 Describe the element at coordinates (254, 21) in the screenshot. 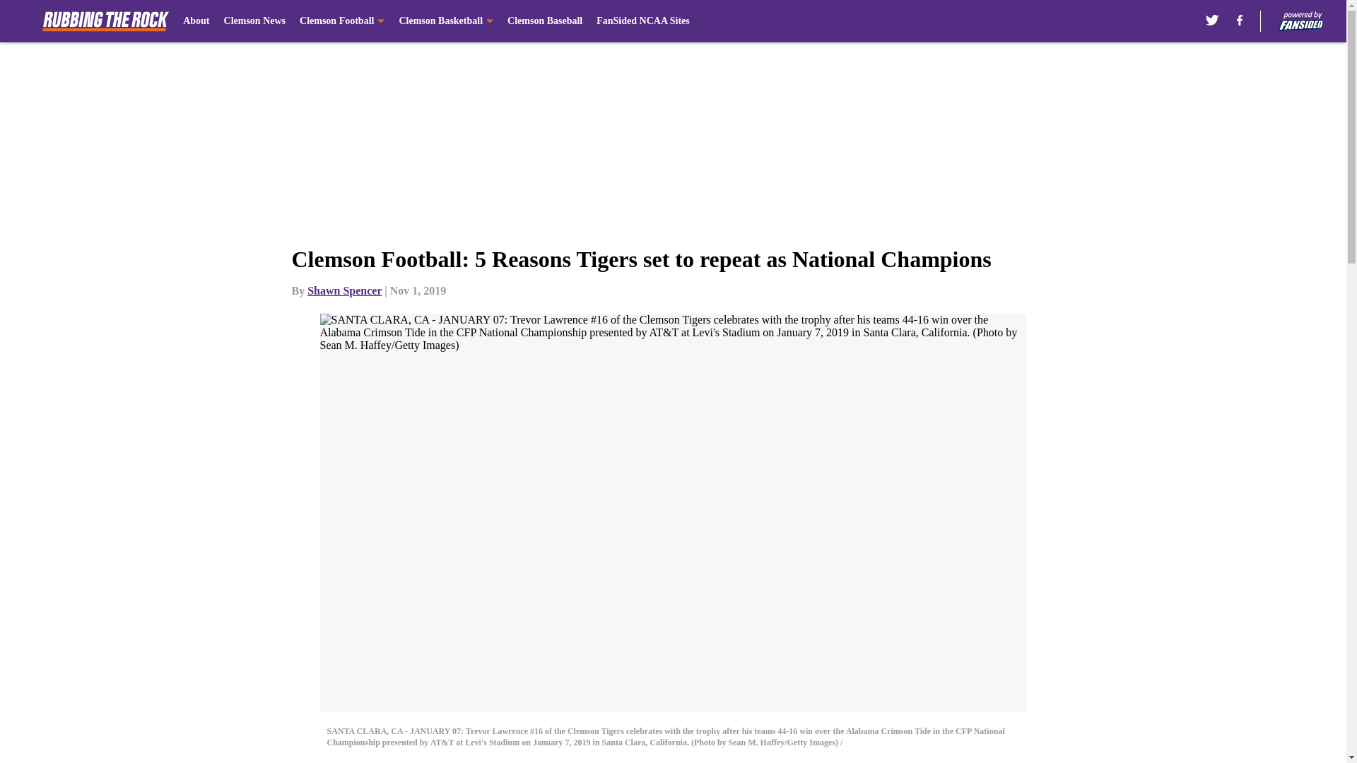

I see `Clemson News` at that location.